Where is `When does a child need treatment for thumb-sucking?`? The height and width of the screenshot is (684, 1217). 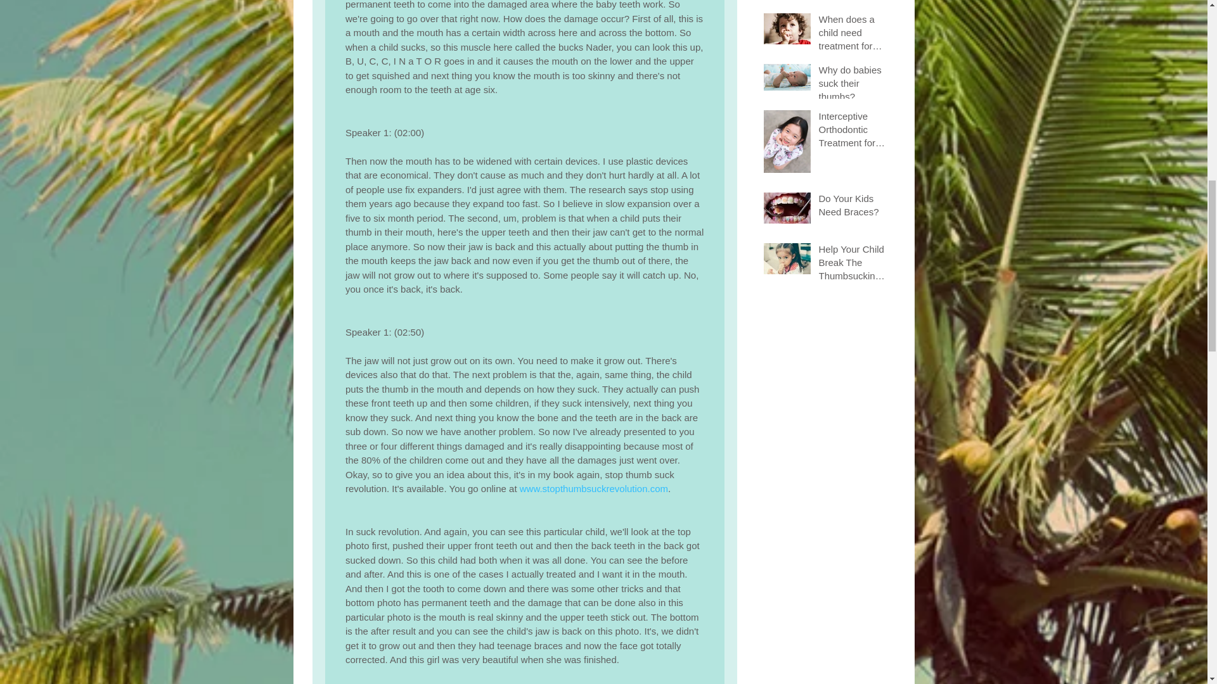 When does a child need treatment for thumb-sucking? is located at coordinates (853, 35).